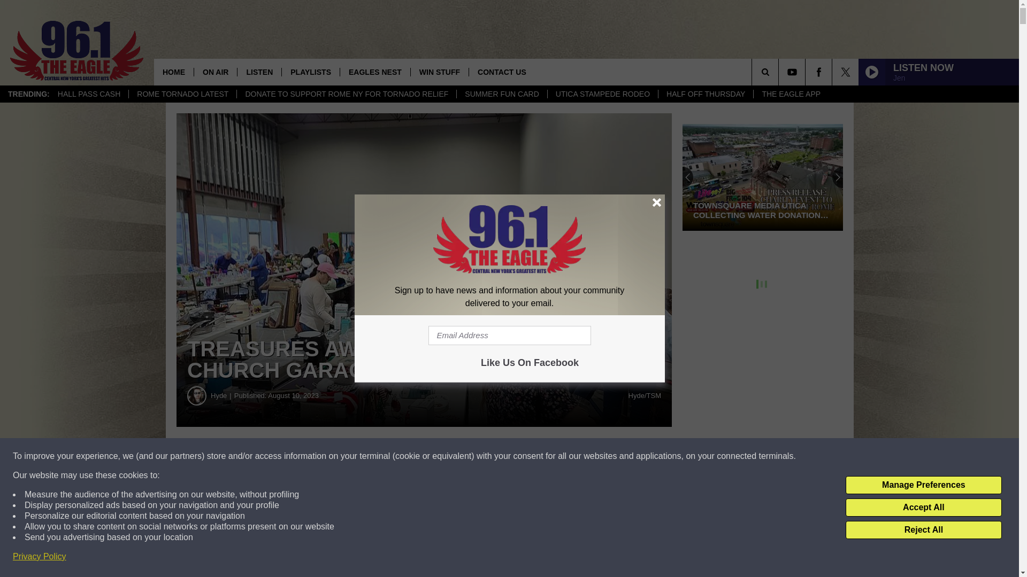  I want to click on DONATE TO SUPPORT ROME NY FOR TORNADO RELIEF, so click(346, 94).